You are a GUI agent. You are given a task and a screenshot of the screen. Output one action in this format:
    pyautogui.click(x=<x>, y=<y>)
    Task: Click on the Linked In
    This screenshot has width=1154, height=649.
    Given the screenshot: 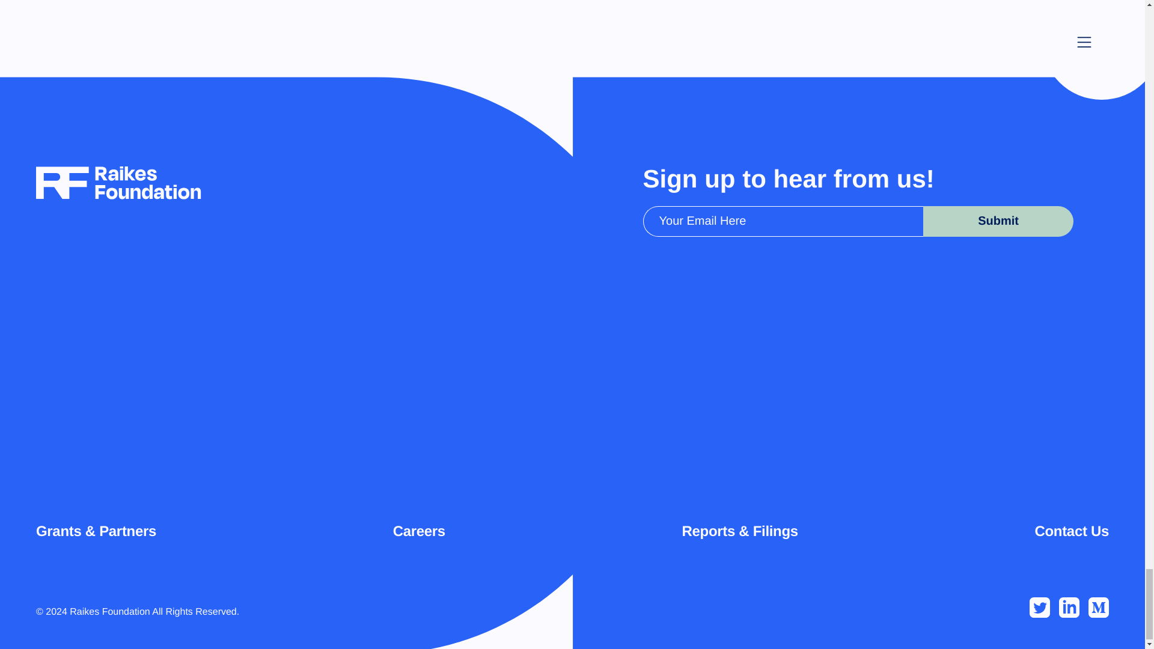 What is the action you would take?
    pyautogui.click(x=1069, y=607)
    